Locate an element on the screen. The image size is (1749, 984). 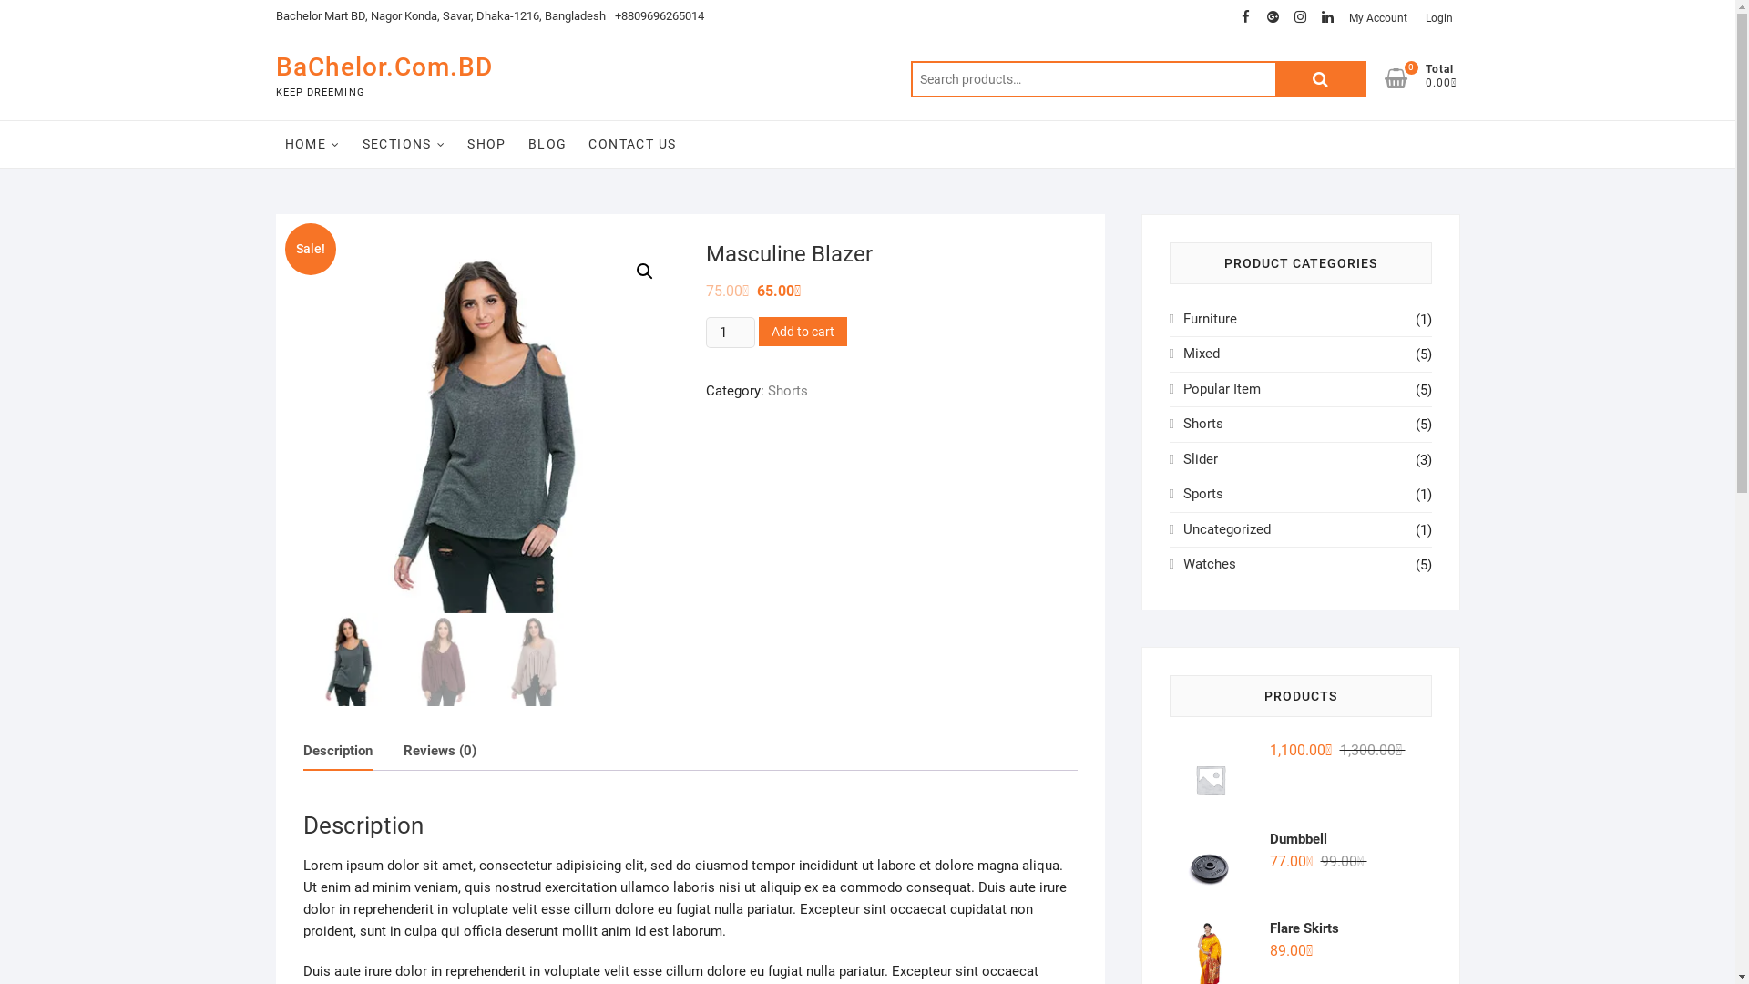
facebook is located at coordinates (1245, 17).